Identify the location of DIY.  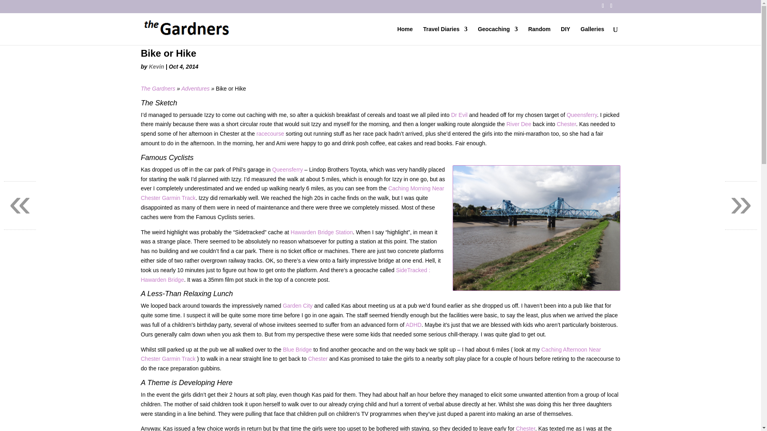
(565, 36).